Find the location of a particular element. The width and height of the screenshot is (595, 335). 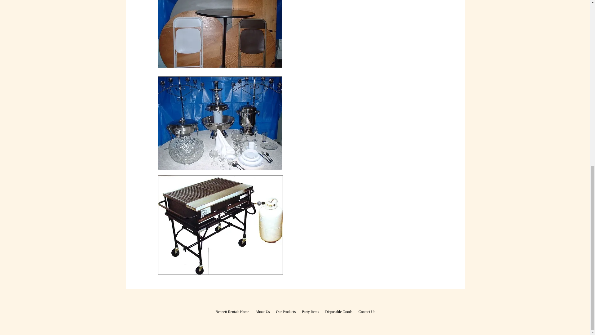

Contact Us is located at coordinates (367, 311).